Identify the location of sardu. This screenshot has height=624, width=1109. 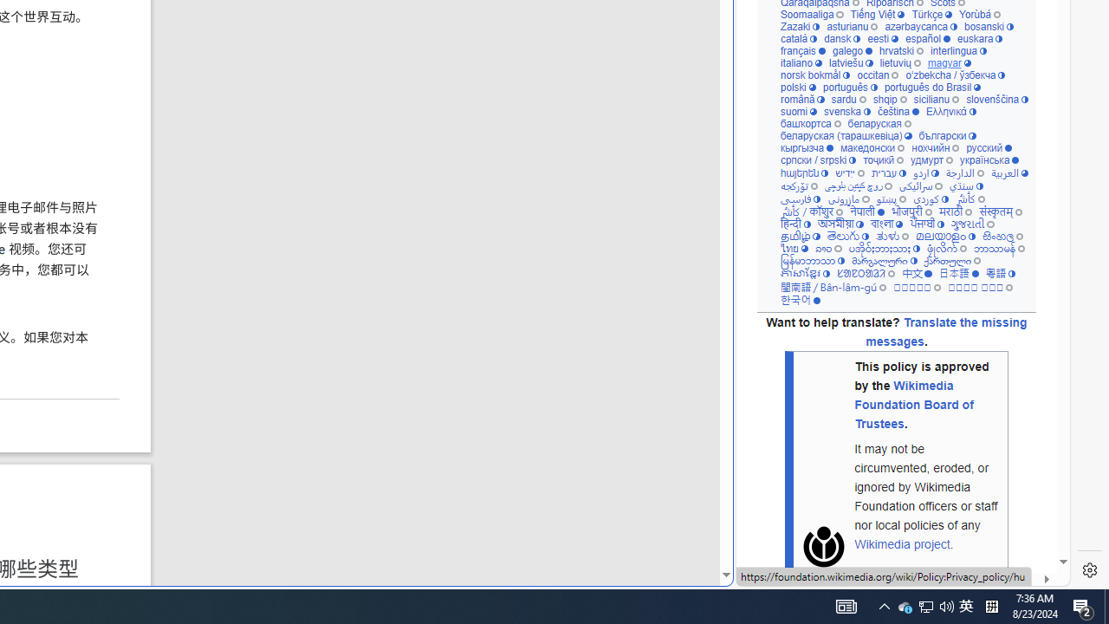
(847, 101).